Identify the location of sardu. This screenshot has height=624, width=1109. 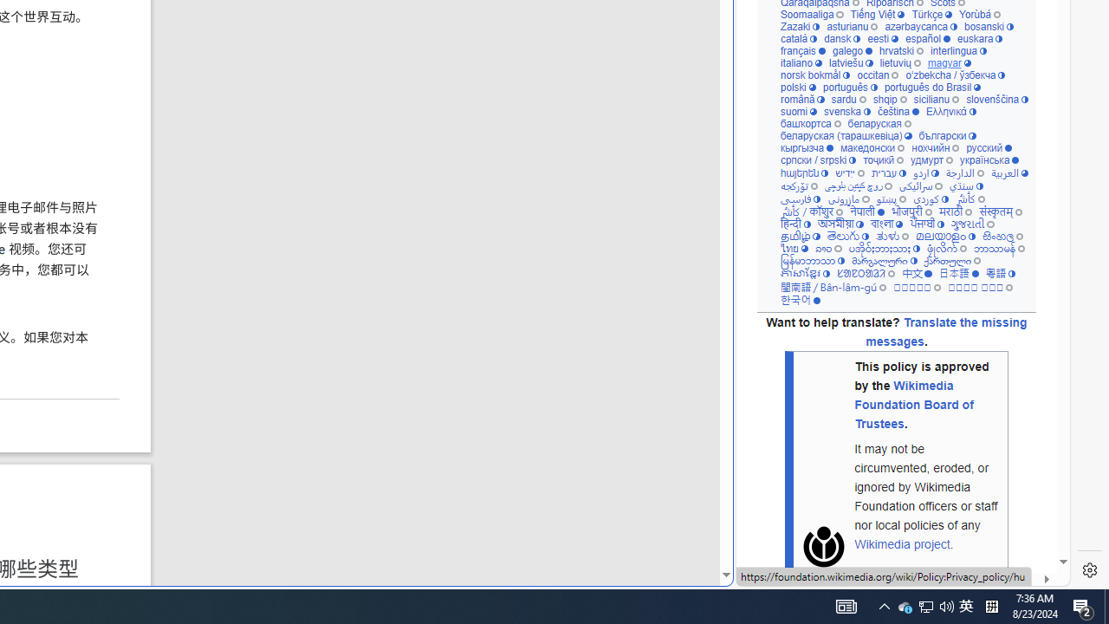
(847, 101).